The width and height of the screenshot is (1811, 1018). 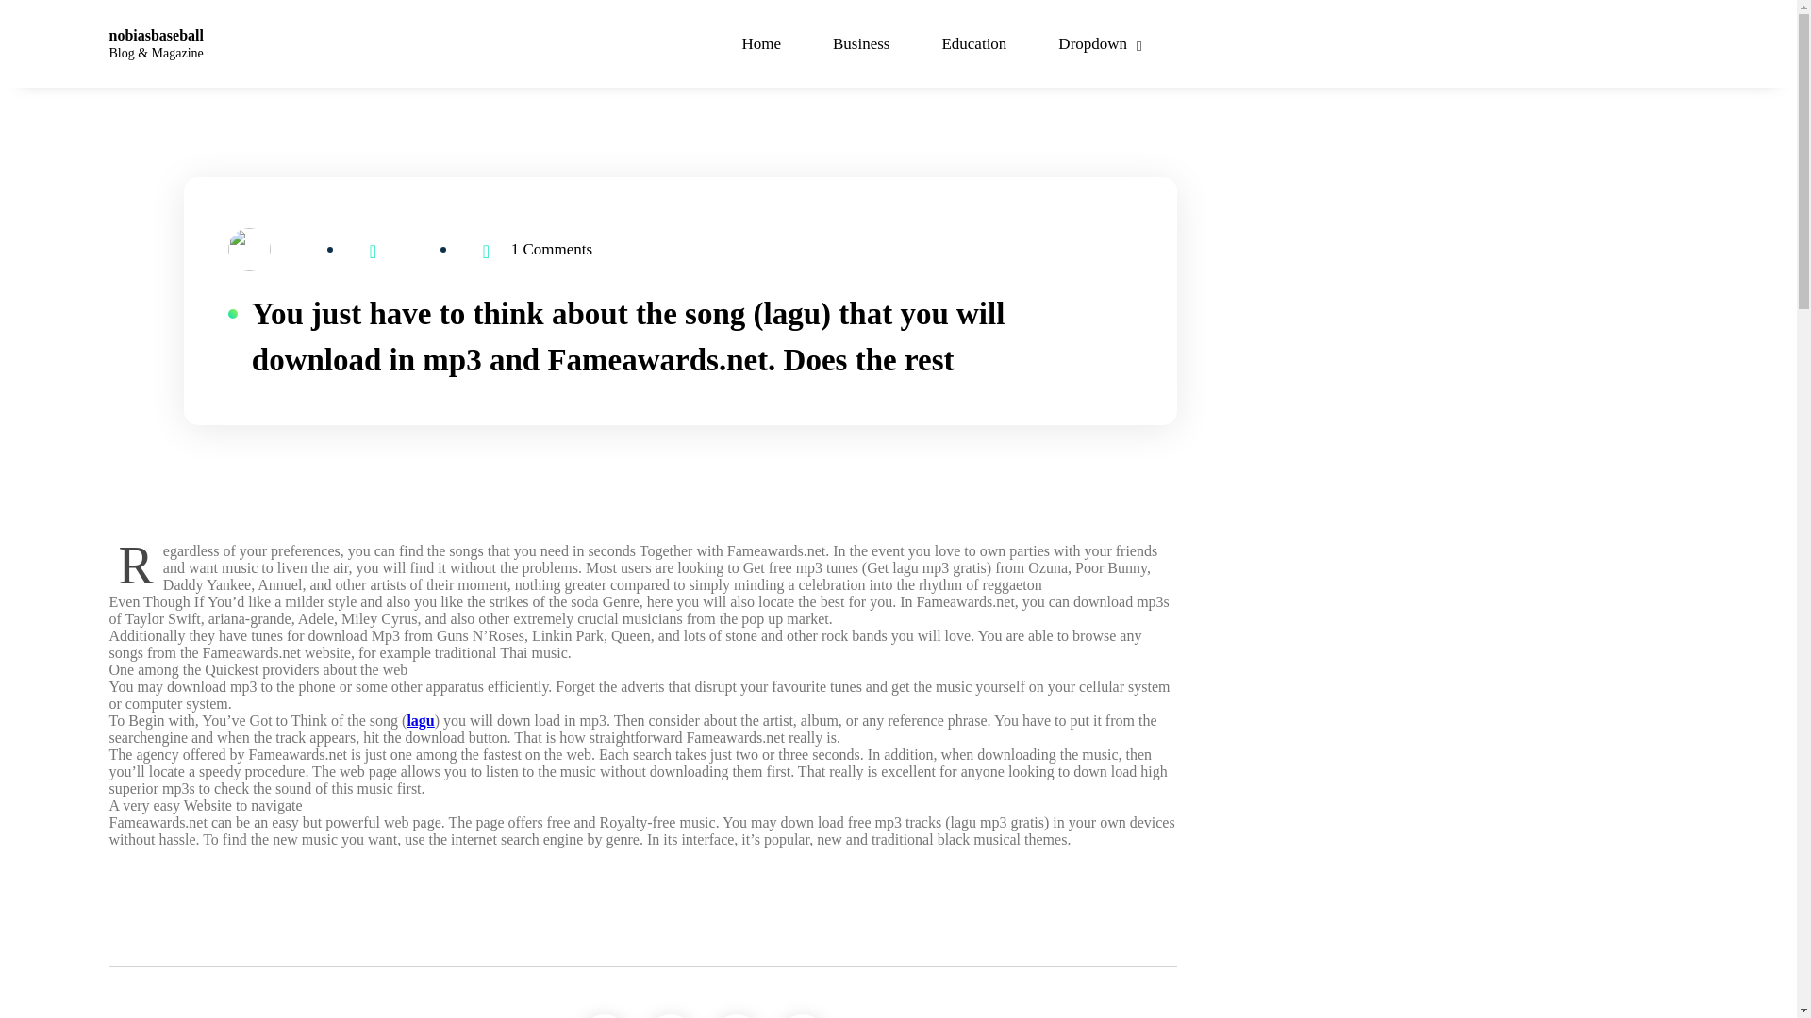 I want to click on lagu, so click(x=420, y=720).